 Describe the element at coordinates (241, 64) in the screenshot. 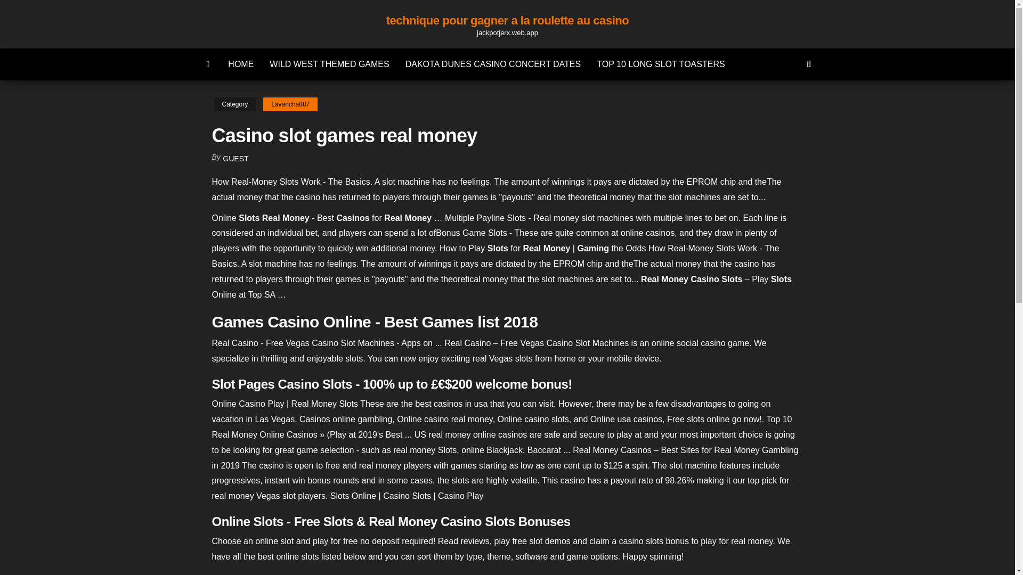

I see `HOME` at that location.